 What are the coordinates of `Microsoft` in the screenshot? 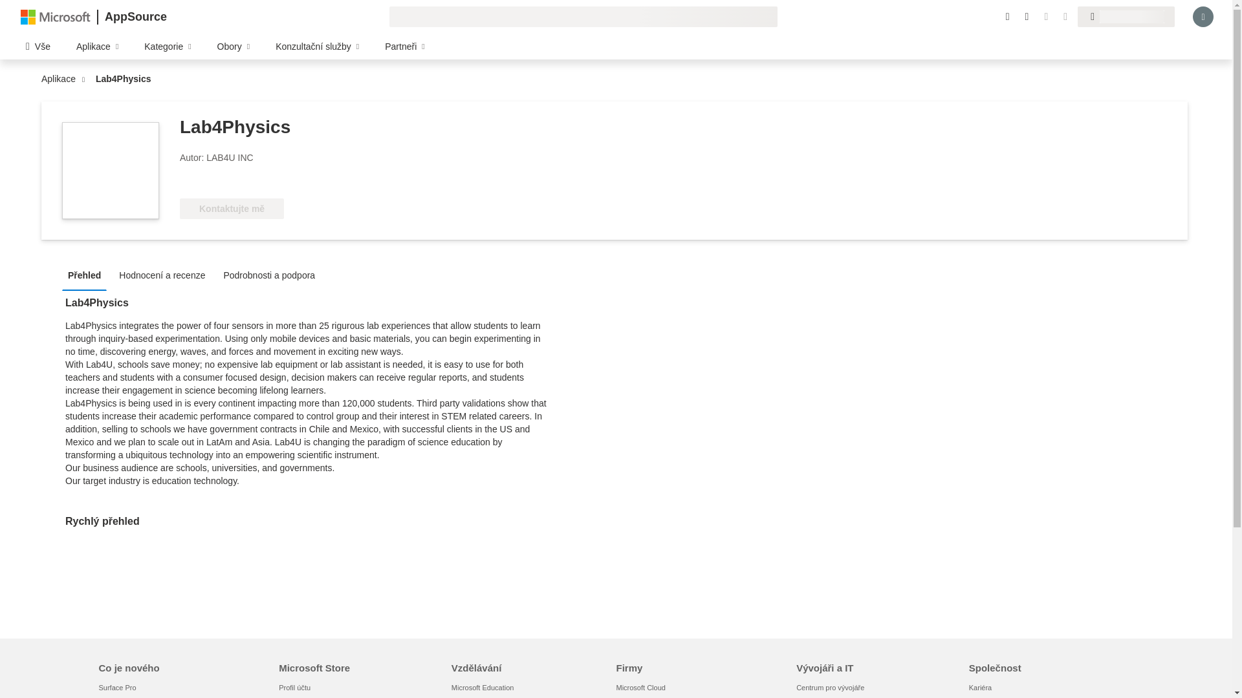 It's located at (56, 16).